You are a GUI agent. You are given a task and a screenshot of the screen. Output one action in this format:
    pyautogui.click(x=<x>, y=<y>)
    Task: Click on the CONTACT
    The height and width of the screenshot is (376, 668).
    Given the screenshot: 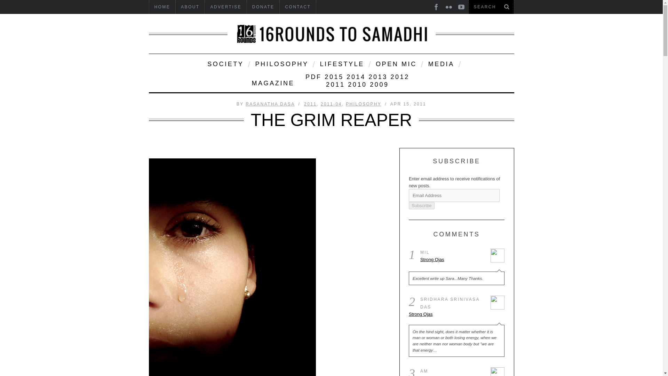 What is the action you would take?
    pyautogui.click(x=298, y=7)
    